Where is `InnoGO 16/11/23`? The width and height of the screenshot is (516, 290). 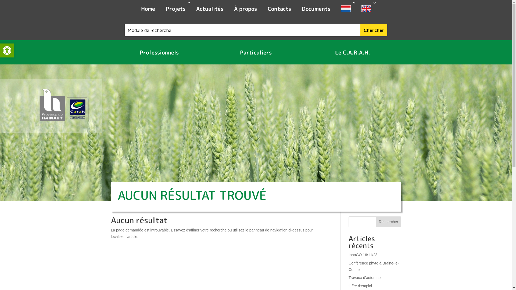
InnoGO 16/11/23 is located at coordinates (363, 255).